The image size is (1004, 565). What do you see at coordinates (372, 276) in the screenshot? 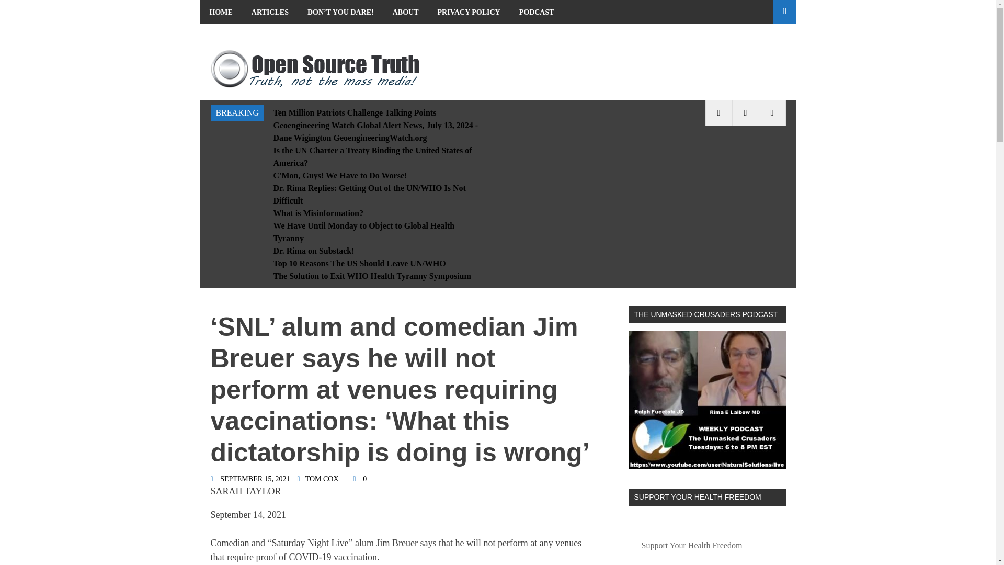
I see `The Solution to Exit WHO Health Tyranny Symposium` at bounding box center [372, 276].